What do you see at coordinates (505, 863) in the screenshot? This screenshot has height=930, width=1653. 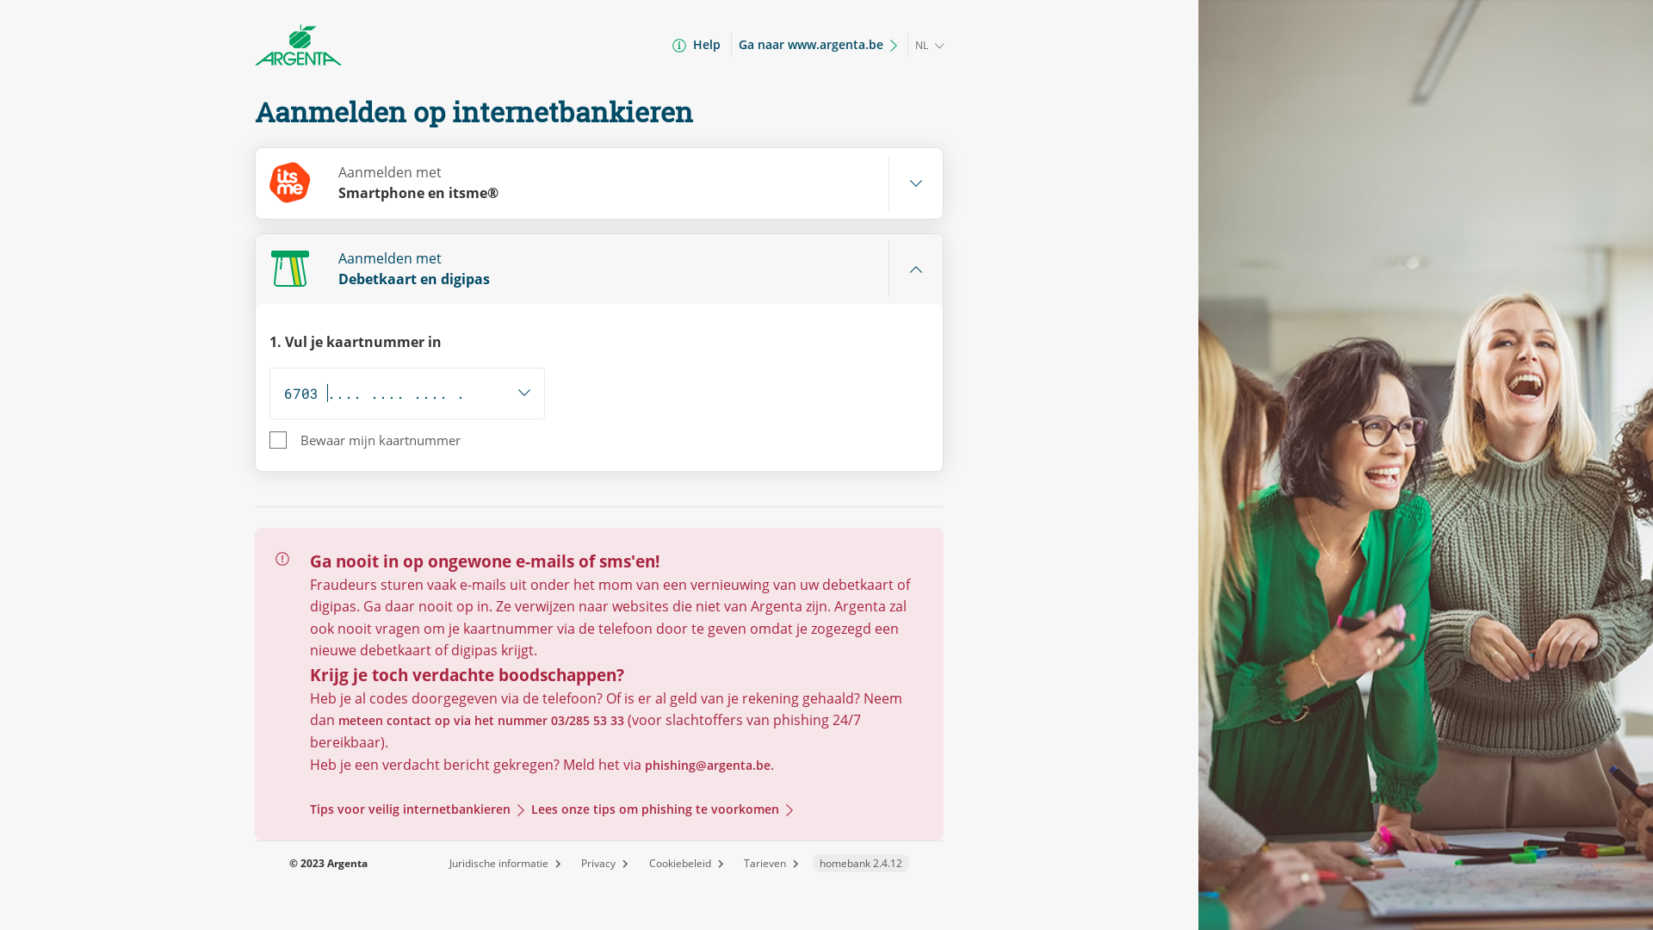 I see `Juridische informatie` at bounding box center [505, 863].